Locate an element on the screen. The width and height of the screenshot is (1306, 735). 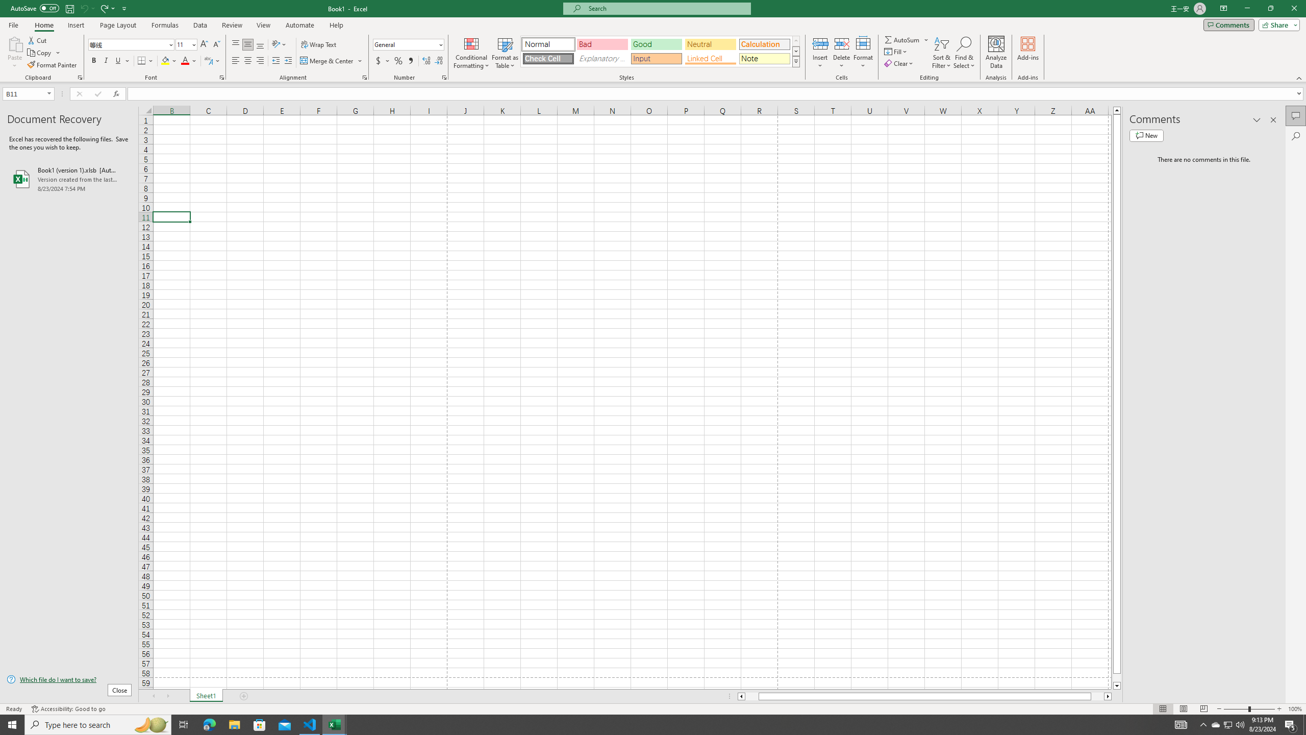
Note is located at coordinates (764, 58).